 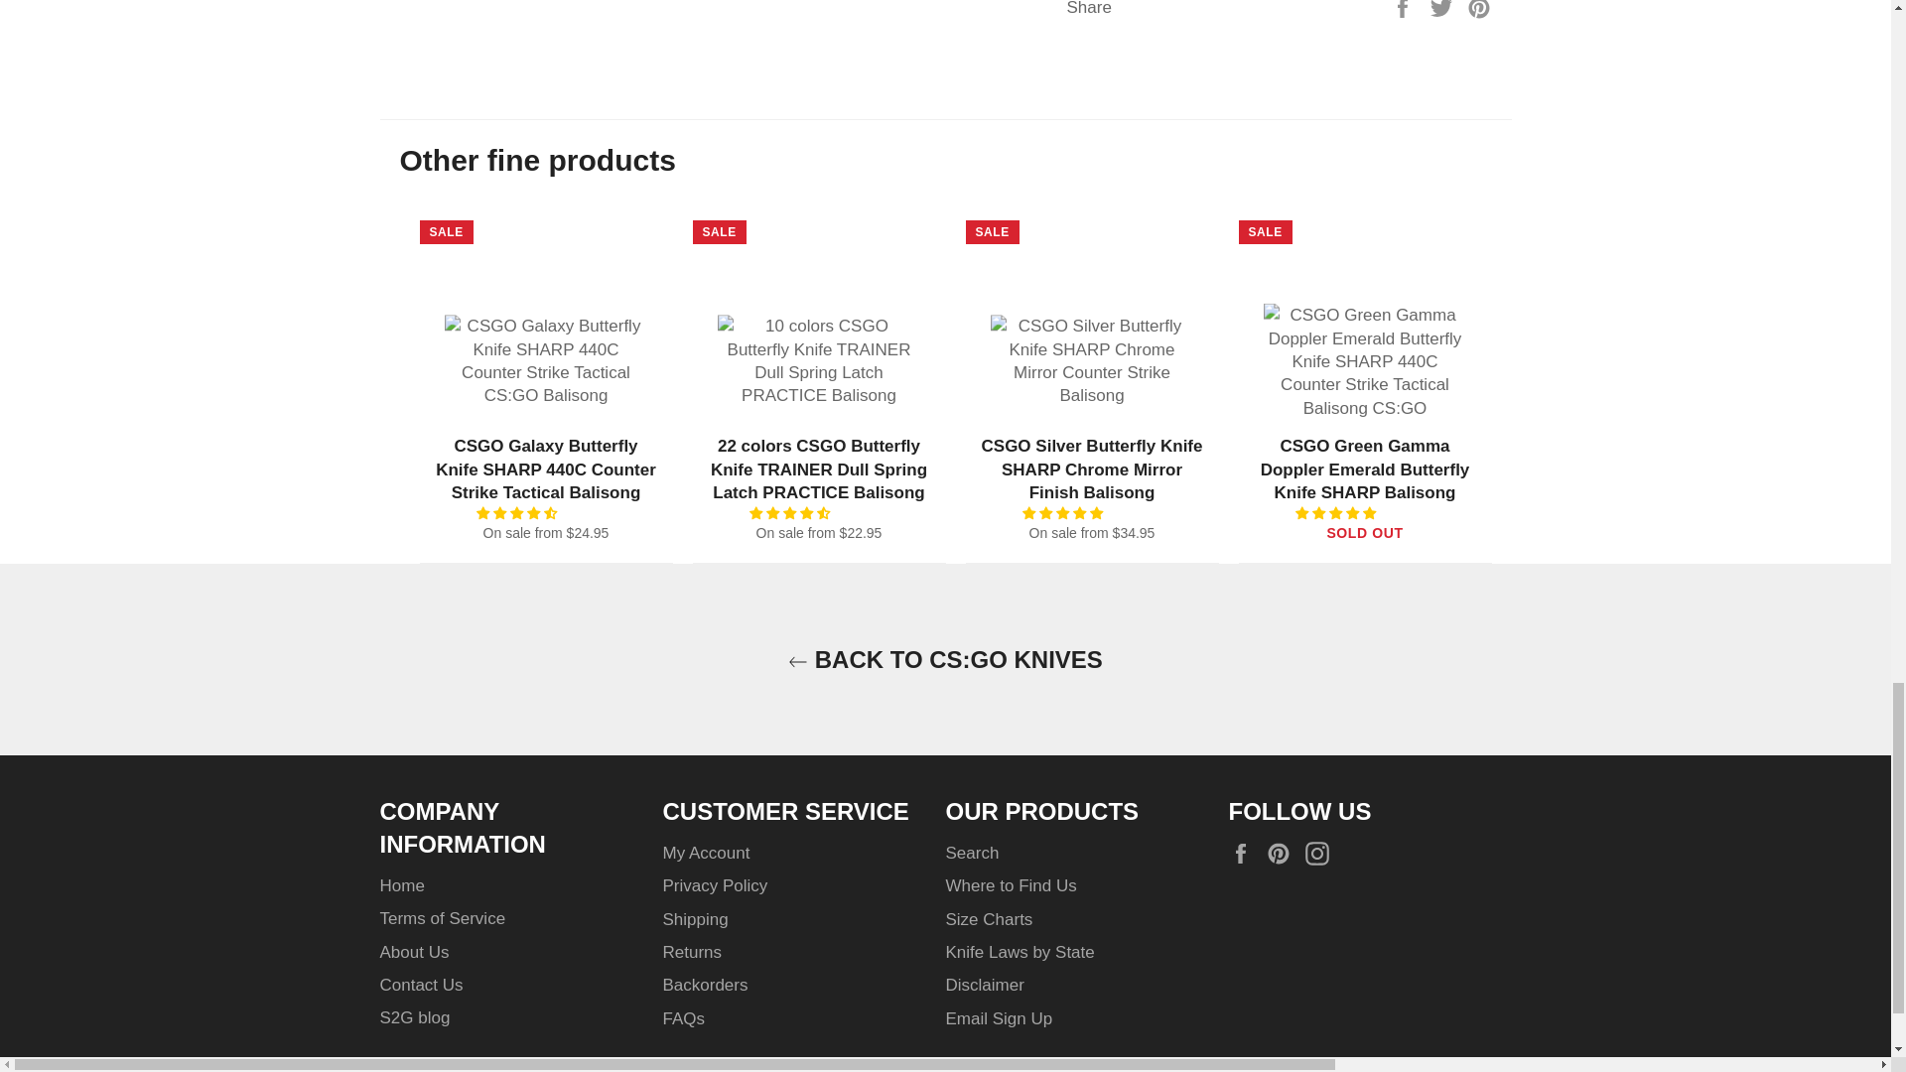 What do you see at coordinates (1443, 8) in the screenshot?
I see `Tweet on Twitter` at bounding box center [1443, 8].